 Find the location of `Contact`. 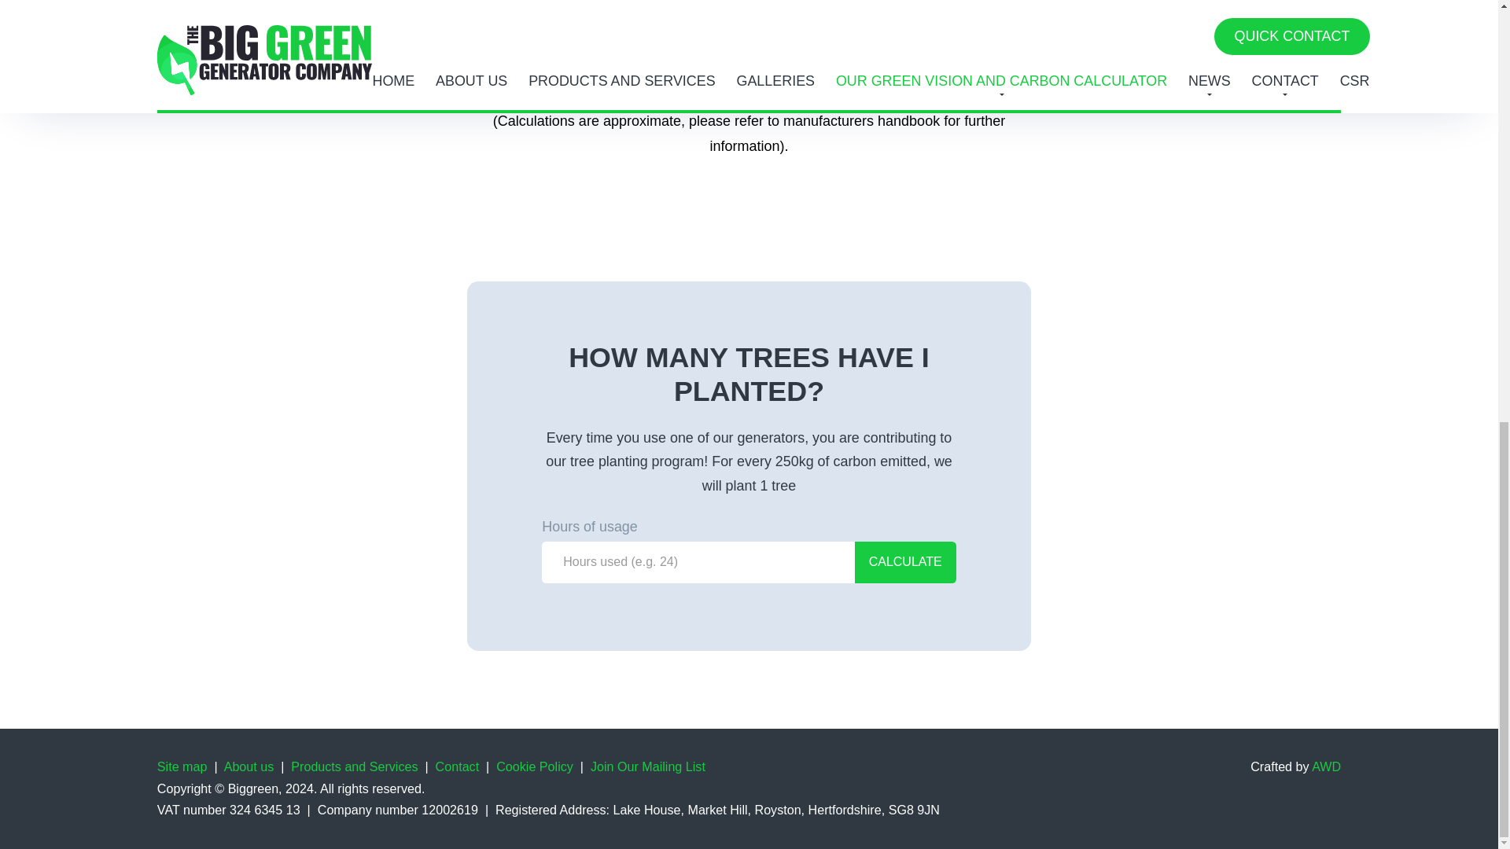

Contact is located at coordinates (458, 766).